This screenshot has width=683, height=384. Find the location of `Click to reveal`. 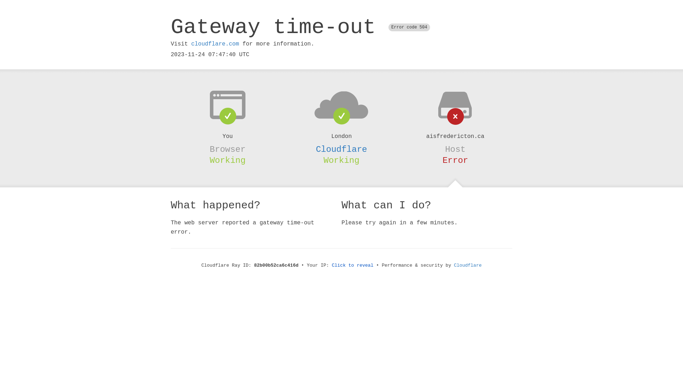

Click to reveal is located at coordinates (353, 265).